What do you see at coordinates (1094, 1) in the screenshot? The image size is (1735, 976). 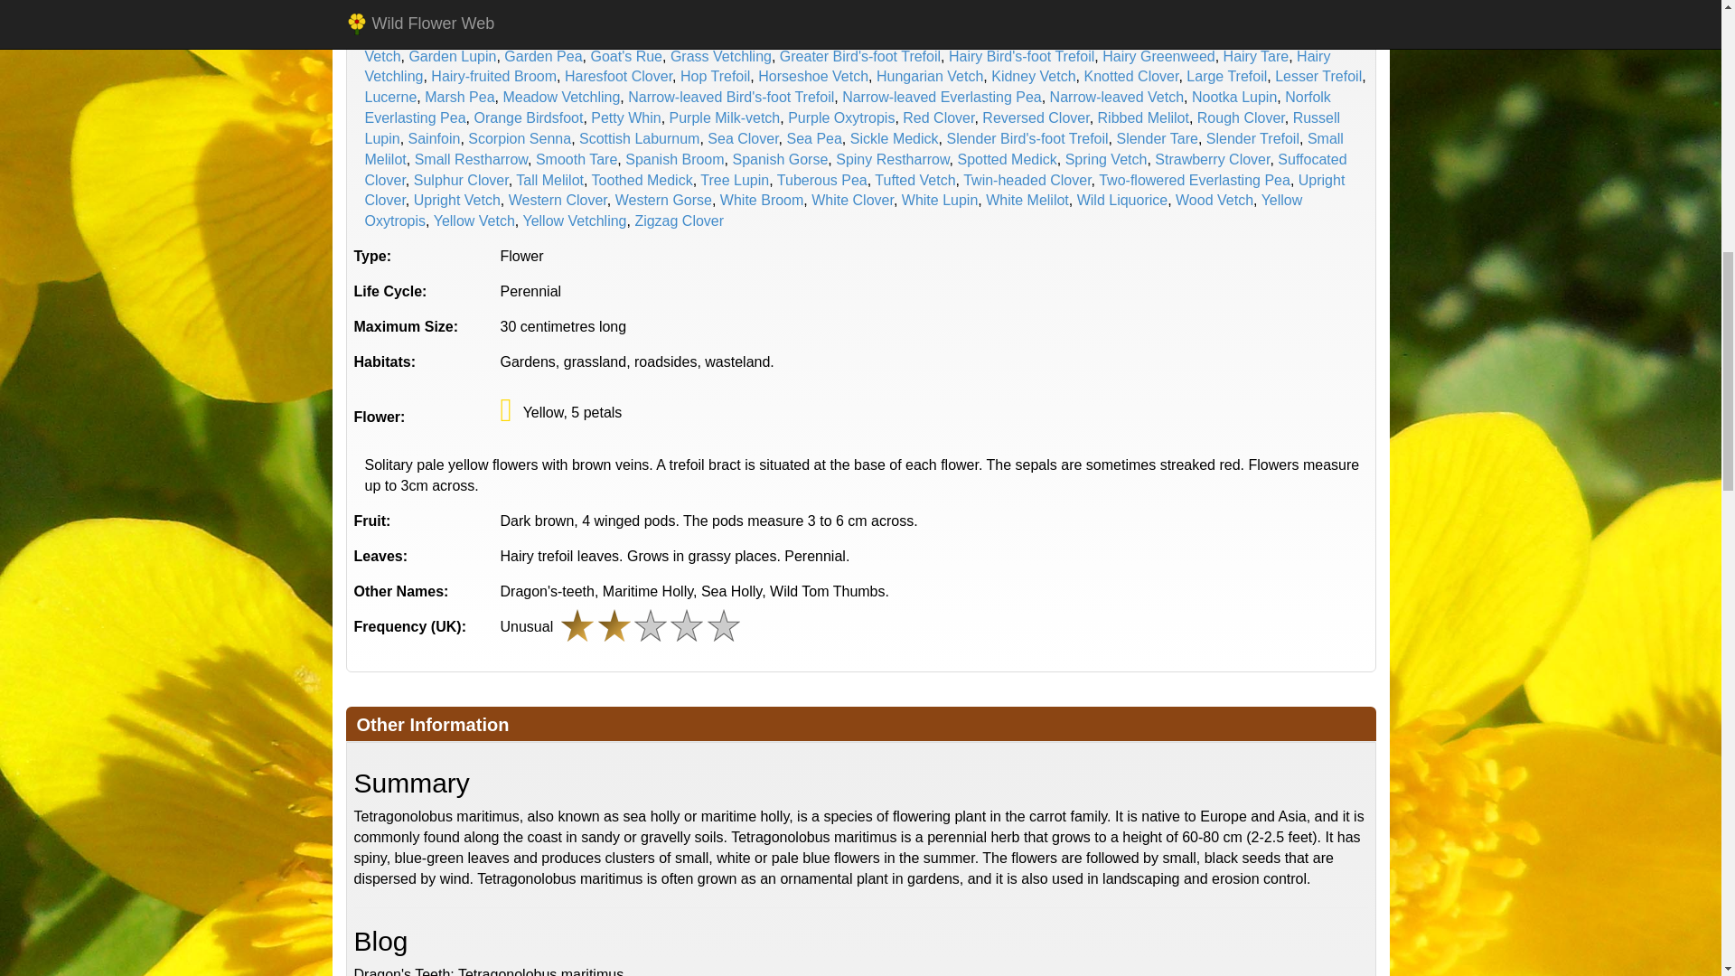 I see `Black Broom` at bounding box center [1094, 1].